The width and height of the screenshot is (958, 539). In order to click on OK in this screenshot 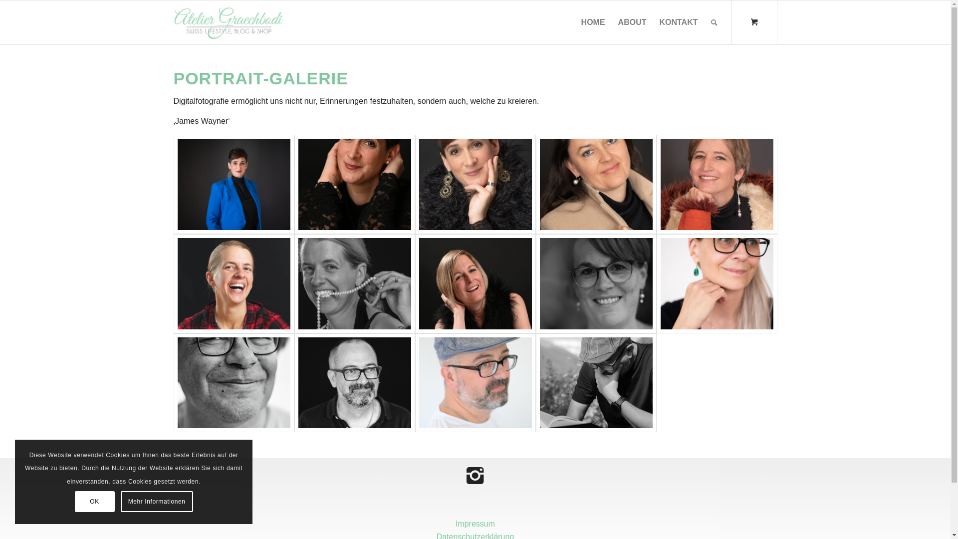, I will do `click(95, 502)`.